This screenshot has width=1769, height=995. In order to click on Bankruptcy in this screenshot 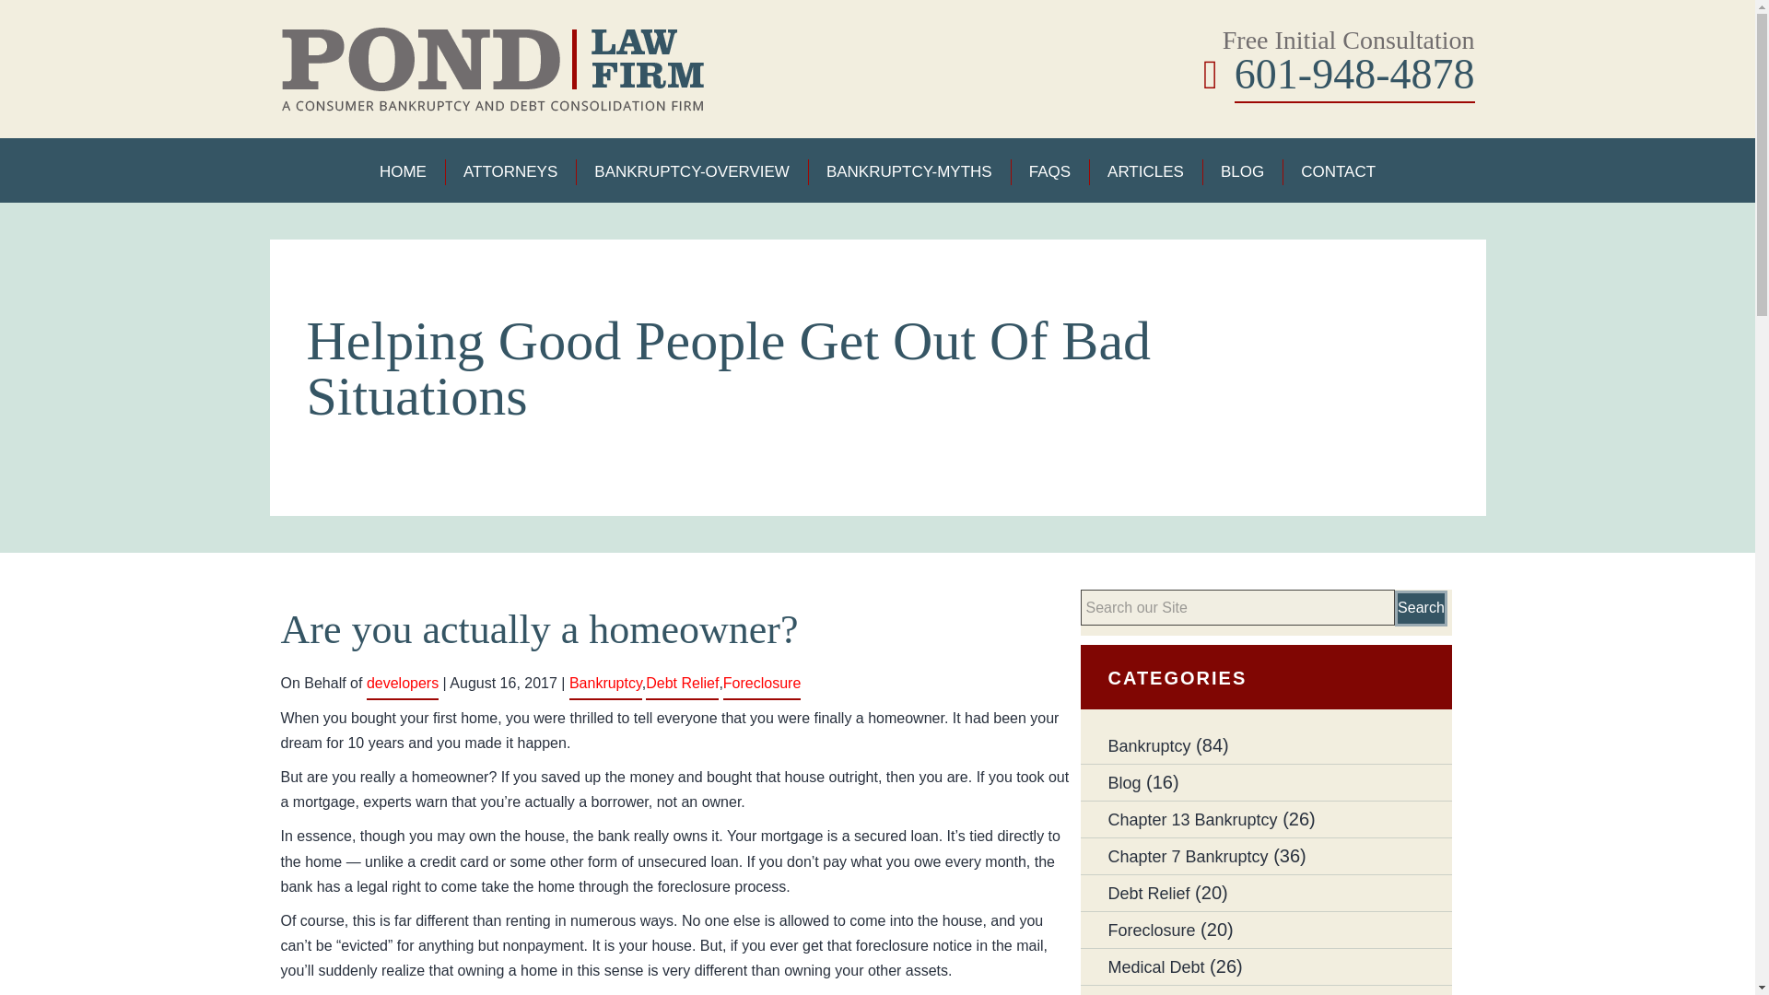, I will do `click(1148, 746)`.